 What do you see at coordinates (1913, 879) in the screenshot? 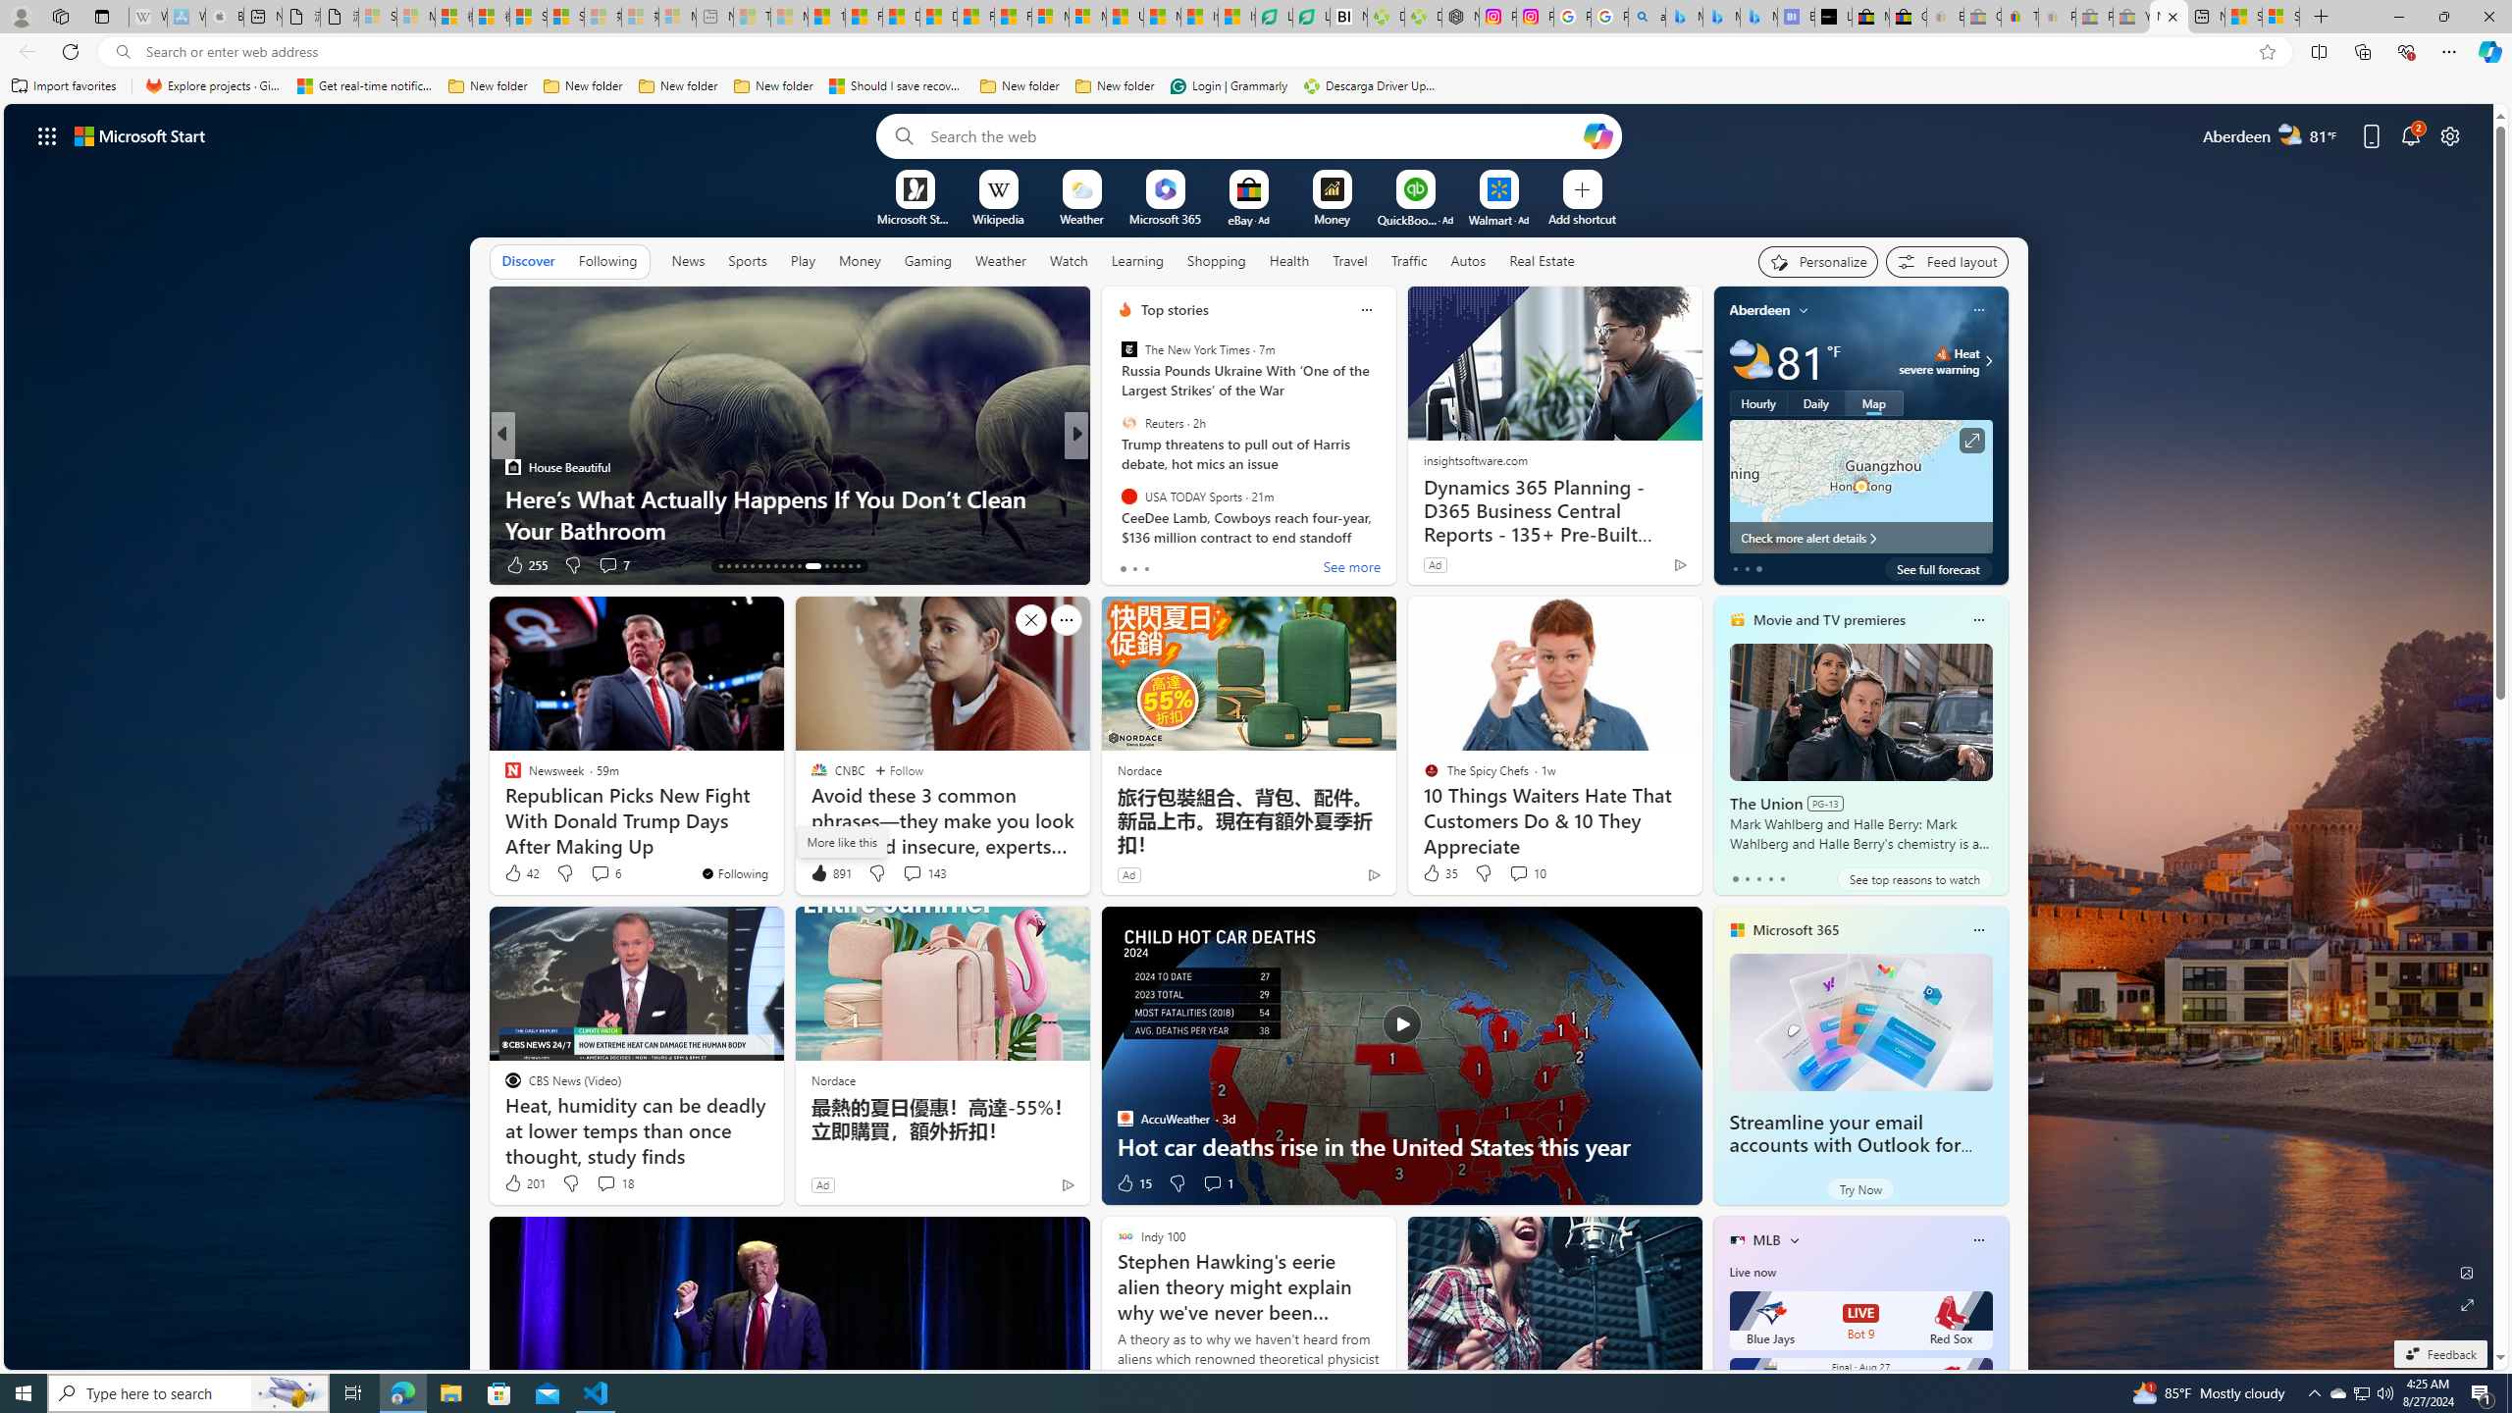
I see `See top reasons to watch` at bounding box center [1913, 879].